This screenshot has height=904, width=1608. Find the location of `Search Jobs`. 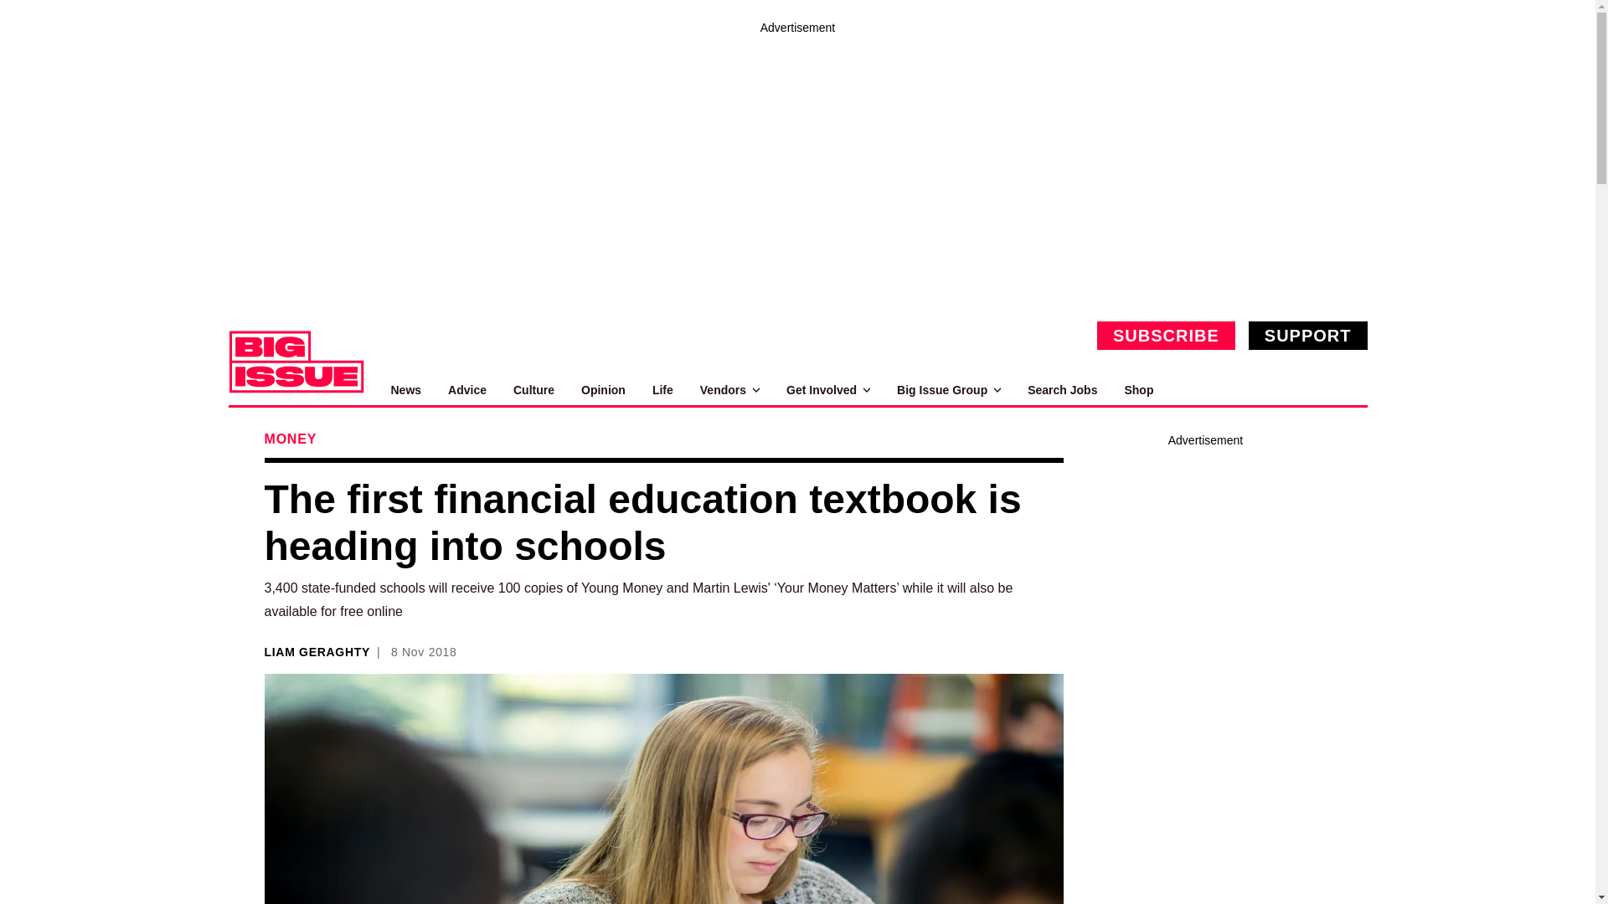

Search Jobs is located at coordinates (1062, 390).